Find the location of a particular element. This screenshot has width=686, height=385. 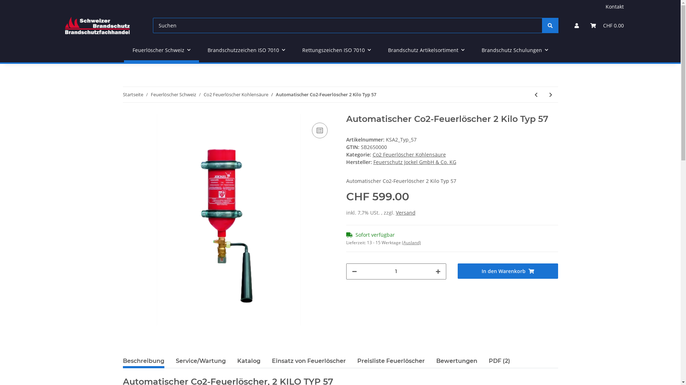

Katalog is located at coordinates (249, 361).